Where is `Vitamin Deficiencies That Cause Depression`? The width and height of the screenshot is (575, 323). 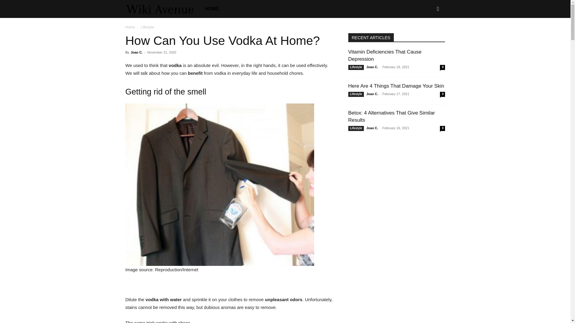 Vitamin Deficiencies That Cause Depression is located at coordinates (385, 56).